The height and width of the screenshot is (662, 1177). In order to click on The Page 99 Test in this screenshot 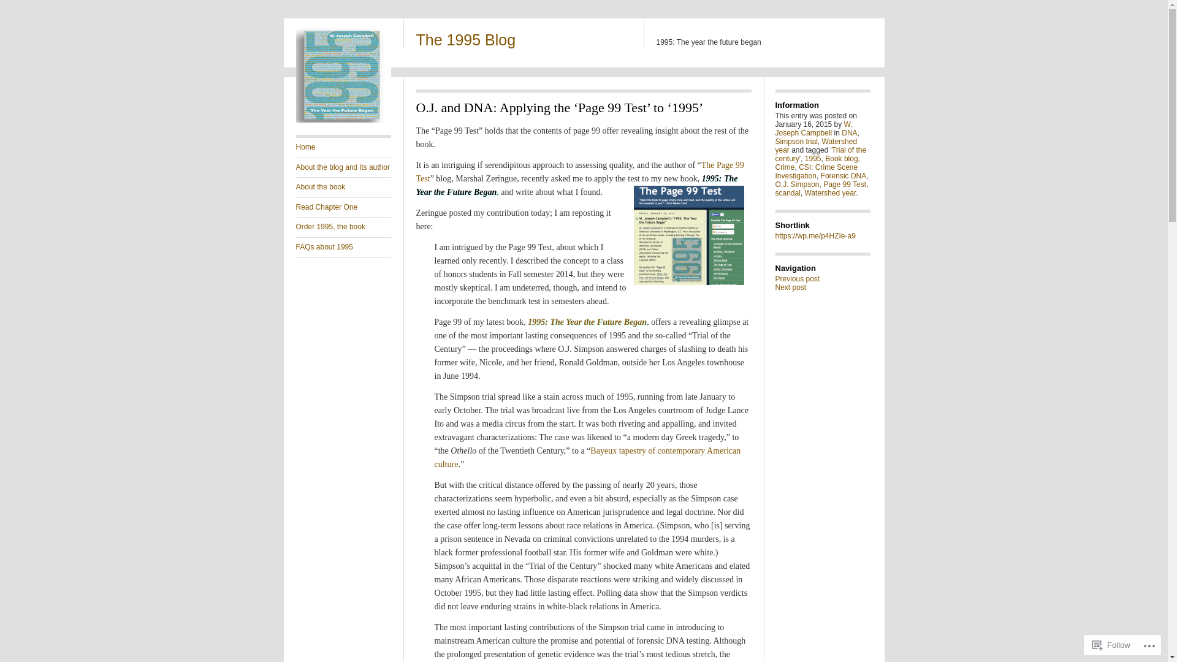, I will do `click(580, 172)`.